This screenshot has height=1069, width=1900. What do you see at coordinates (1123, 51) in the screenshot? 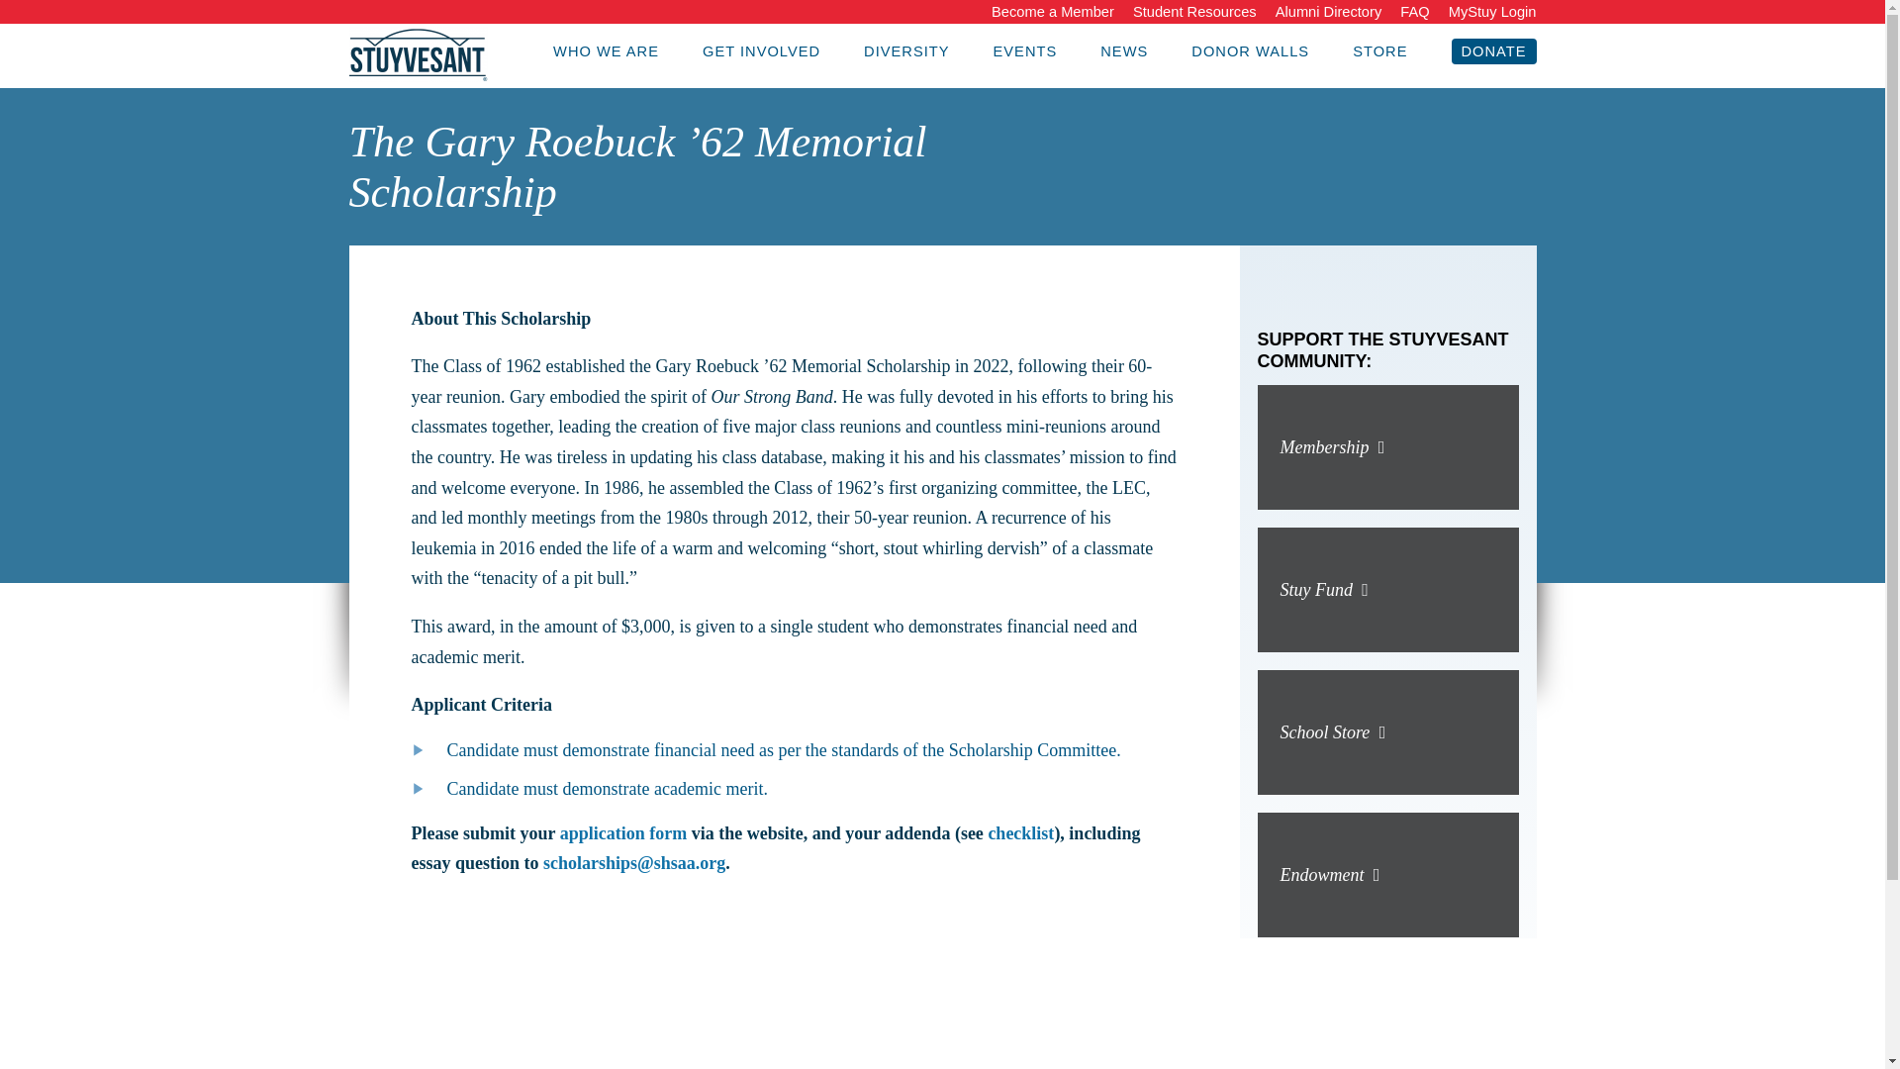
I see `NEWS` at bounding box center [1123, 51].